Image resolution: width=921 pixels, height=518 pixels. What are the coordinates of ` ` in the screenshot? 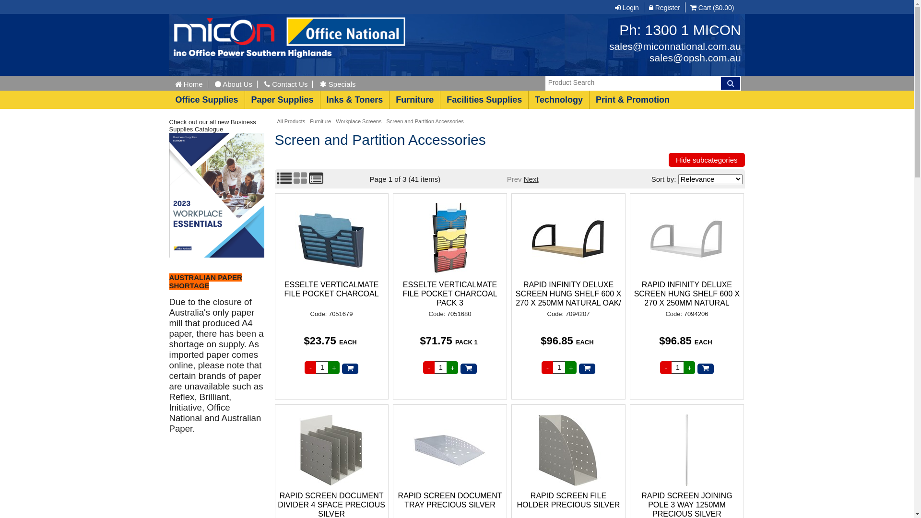 It's located at (216, 259).